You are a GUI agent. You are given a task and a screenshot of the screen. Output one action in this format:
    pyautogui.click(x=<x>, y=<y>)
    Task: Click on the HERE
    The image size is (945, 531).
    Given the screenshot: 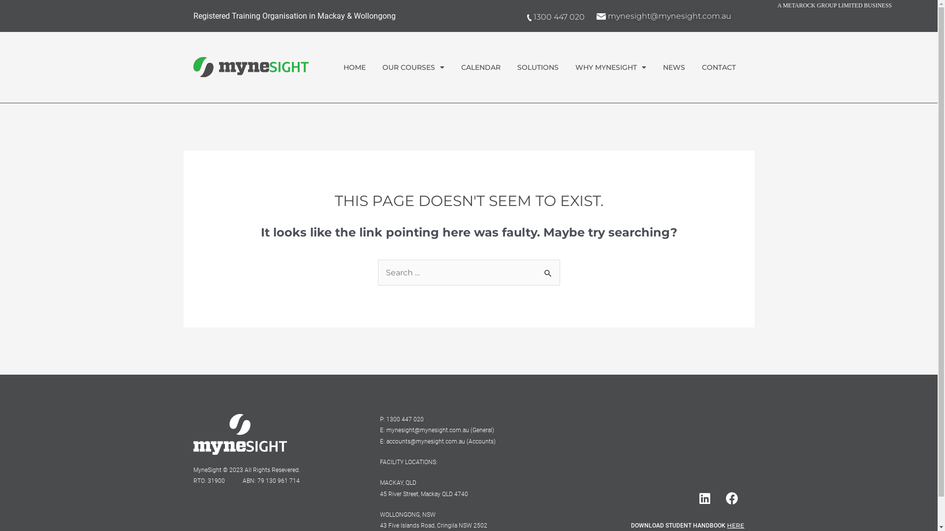 What is the action you would take?
    pyautogui.click(x=735, y=525)
    